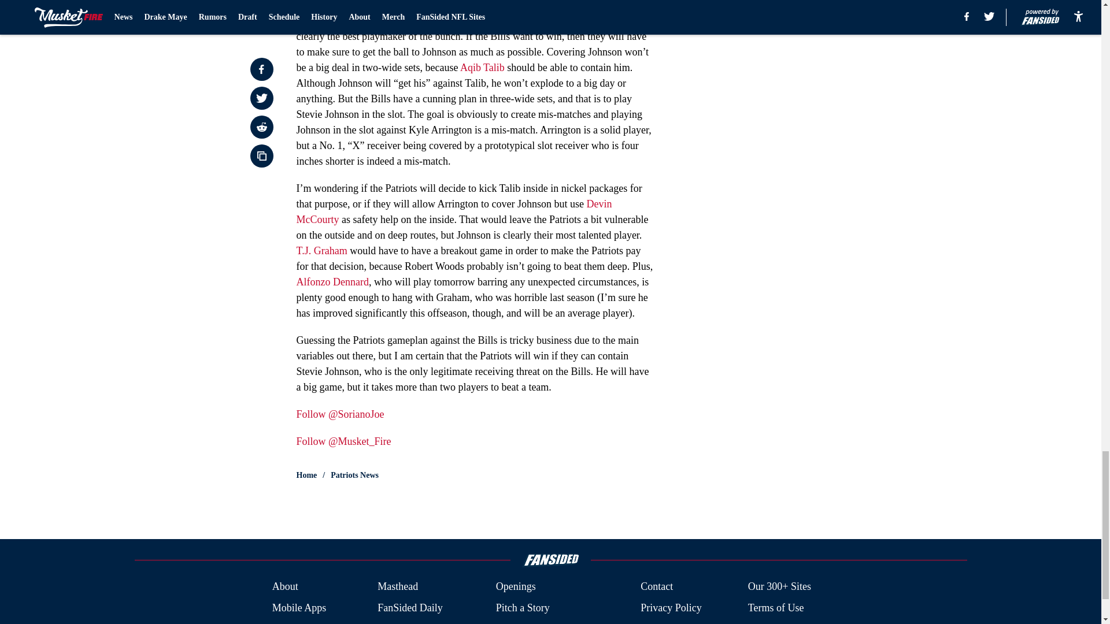 The height and width of the screenshot is (624, 1110). I want to click on Devin McCourty, so click(453, 211).